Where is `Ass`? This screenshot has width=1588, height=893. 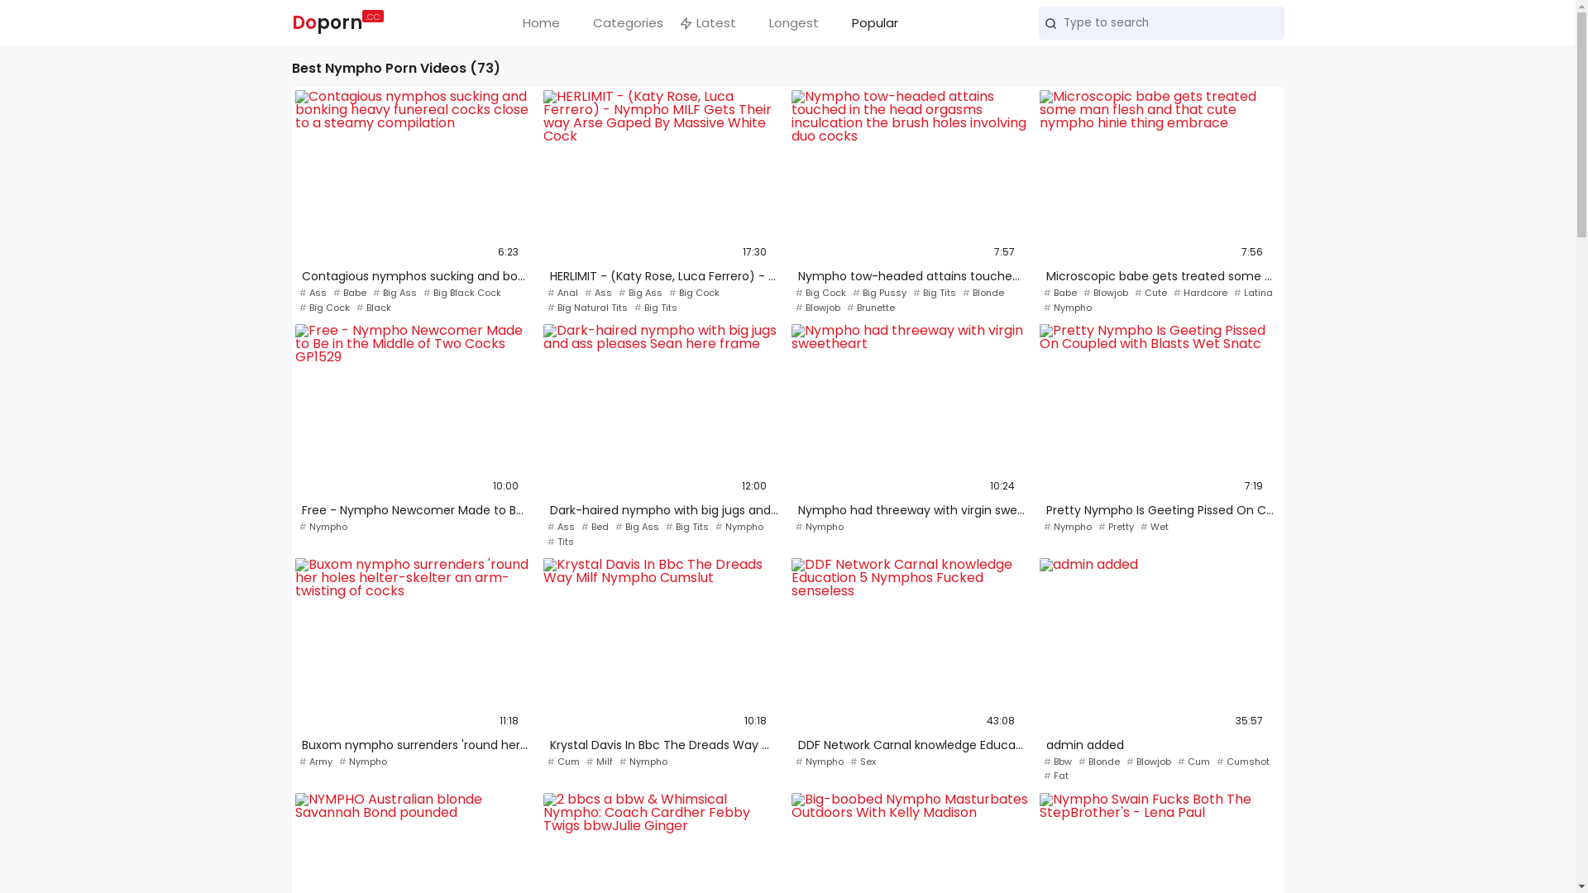
Ass is located at coordinates (561, 528).